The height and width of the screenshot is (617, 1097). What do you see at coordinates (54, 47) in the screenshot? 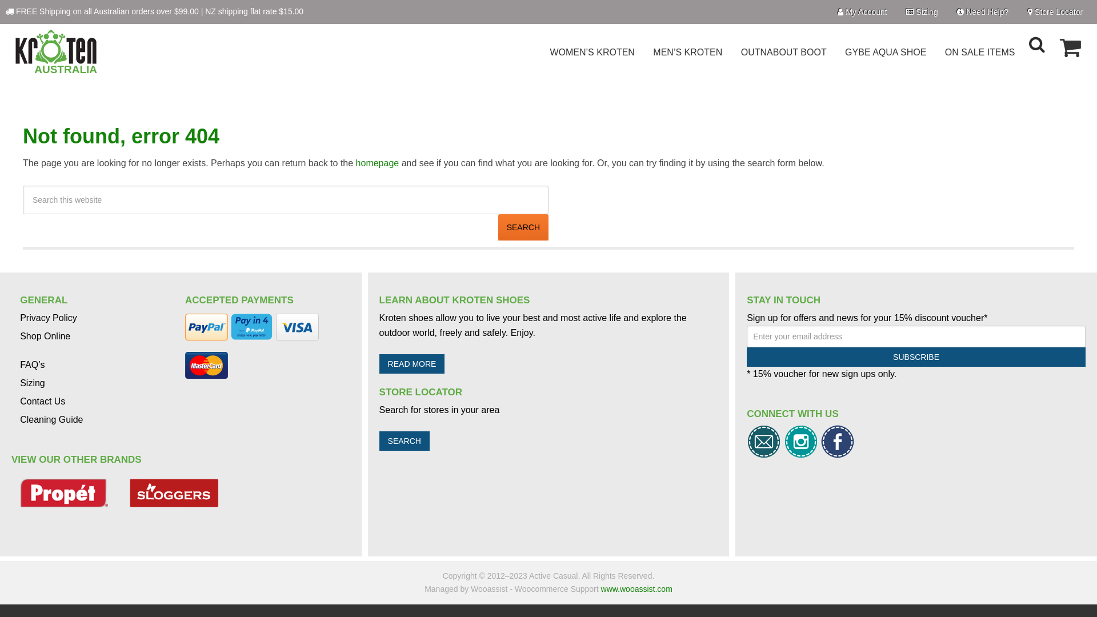
I see `KROTEN FOOTWEAR - EXPLORE THE OUTDOOR WORLD` at bounding box center [54, 47].